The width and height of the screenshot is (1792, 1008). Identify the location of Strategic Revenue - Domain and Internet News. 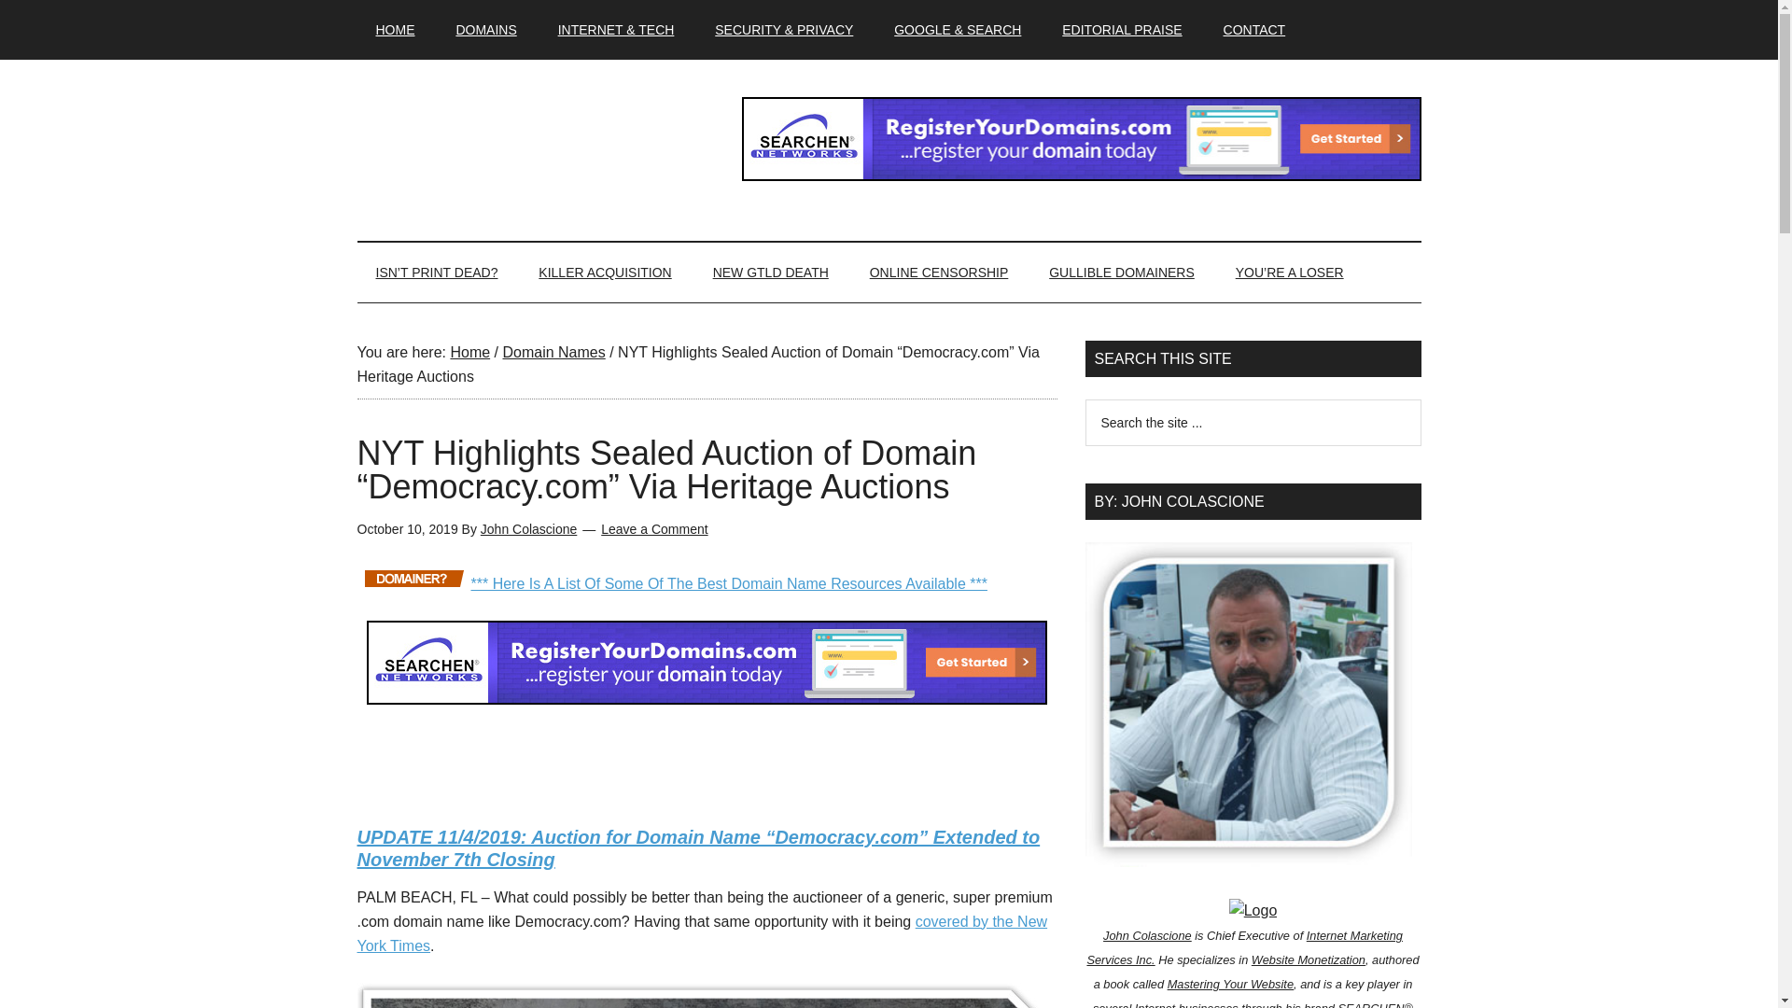
(534, 138).